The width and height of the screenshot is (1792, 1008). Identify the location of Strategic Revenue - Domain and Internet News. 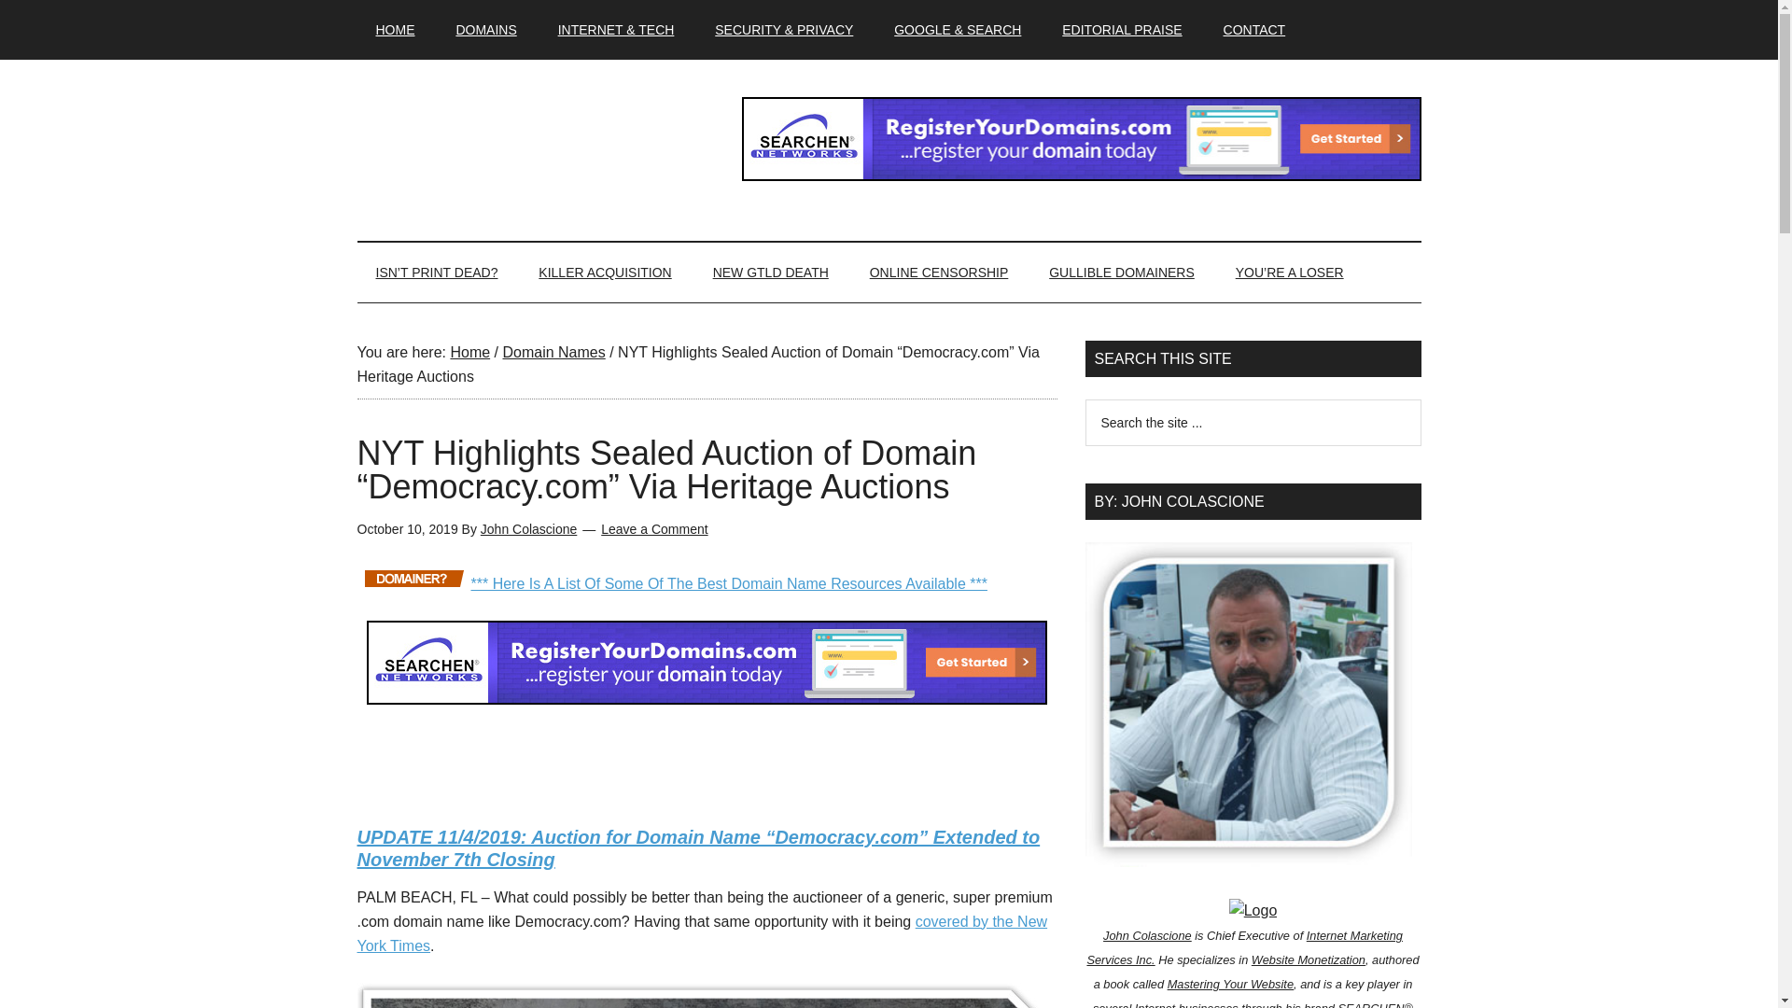
(534, 138).